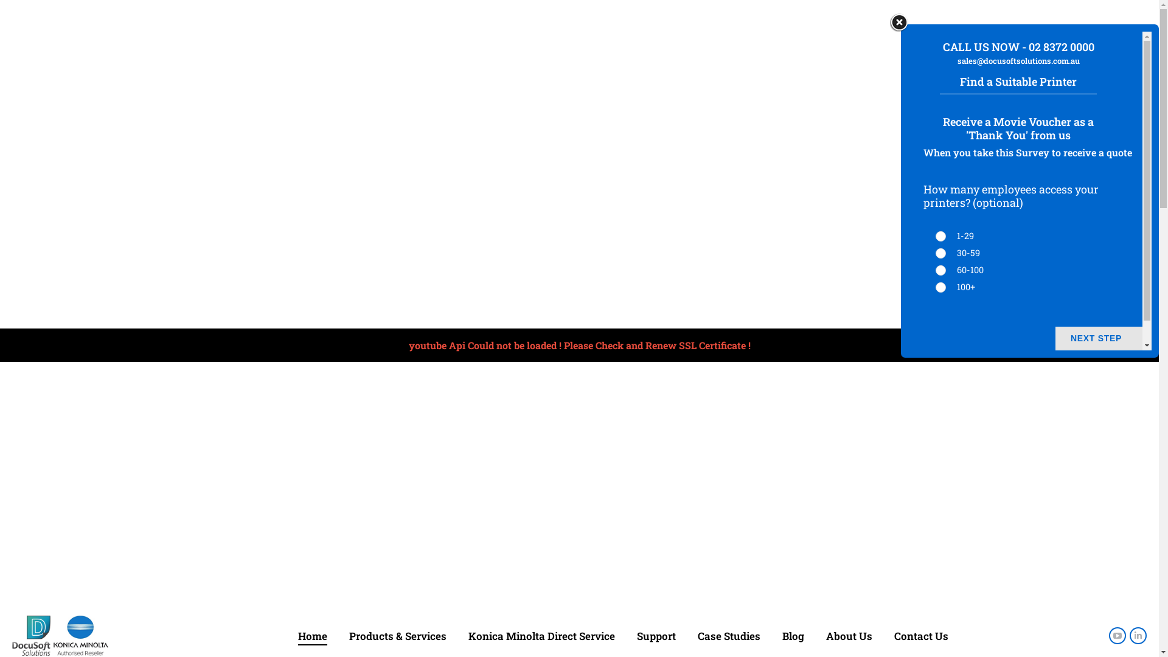 The width and height of the screenshot is (1168, 657). Describe the element at coordinates (921, 636) in the screenshot. I see `Contact Us` at that location.